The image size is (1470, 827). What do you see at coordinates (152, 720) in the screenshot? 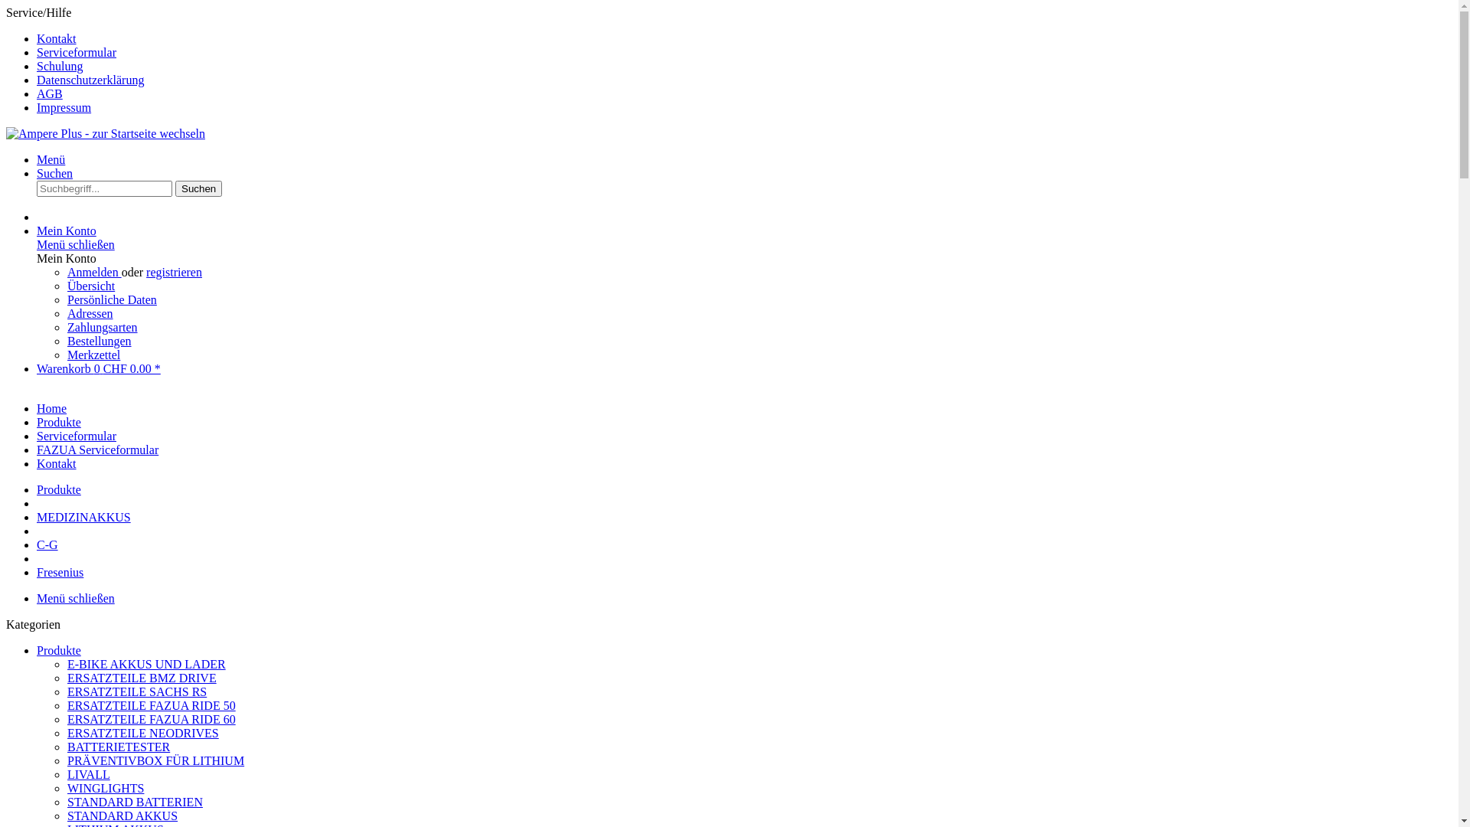
I see `ERSATZTEILE FAZUA RIDE 60` at bounding box center [152, 720].